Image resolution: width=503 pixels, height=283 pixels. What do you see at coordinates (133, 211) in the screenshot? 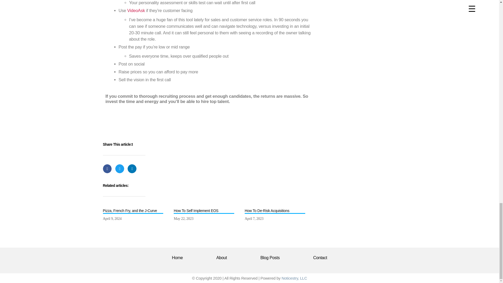
I see `Pizza, French Fry, and the J-Curve` at bounding box center [133, 211].